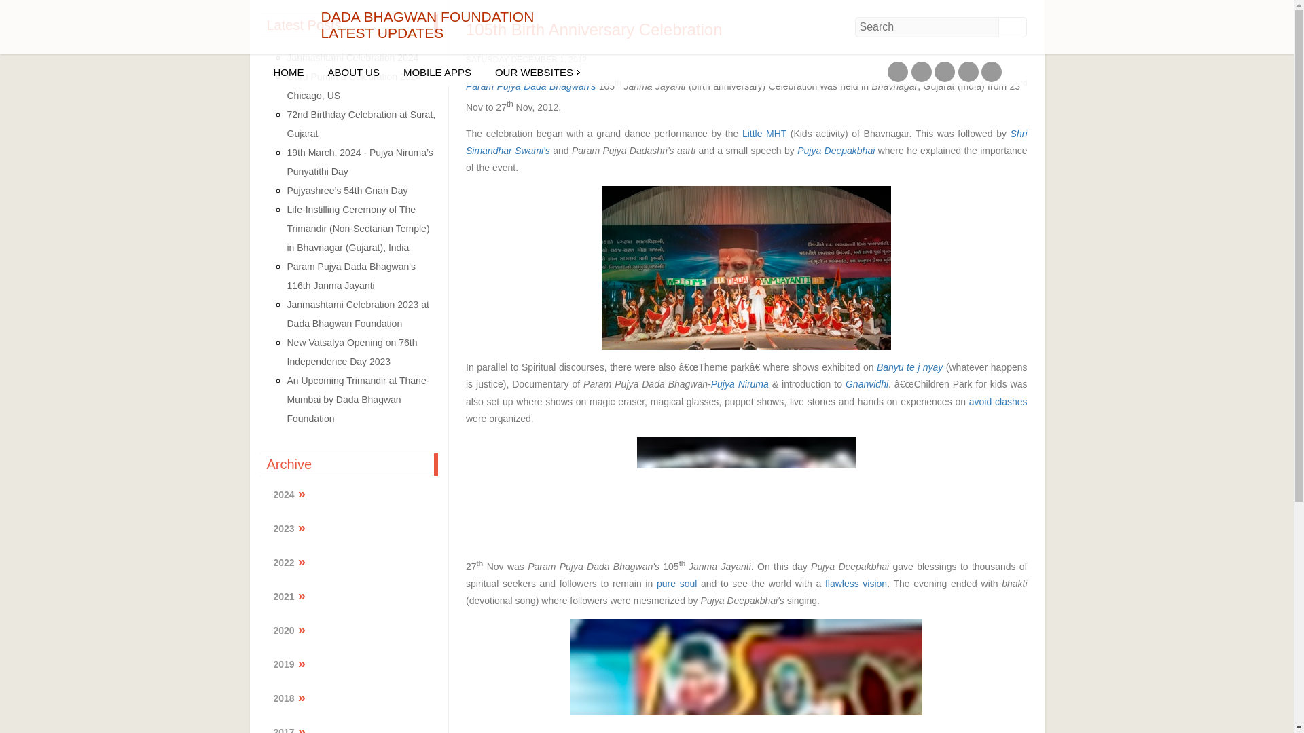  What do you see at coordinates (288, 72) in the screenshot?
I see `HOME` at bounding box center [288, 72].